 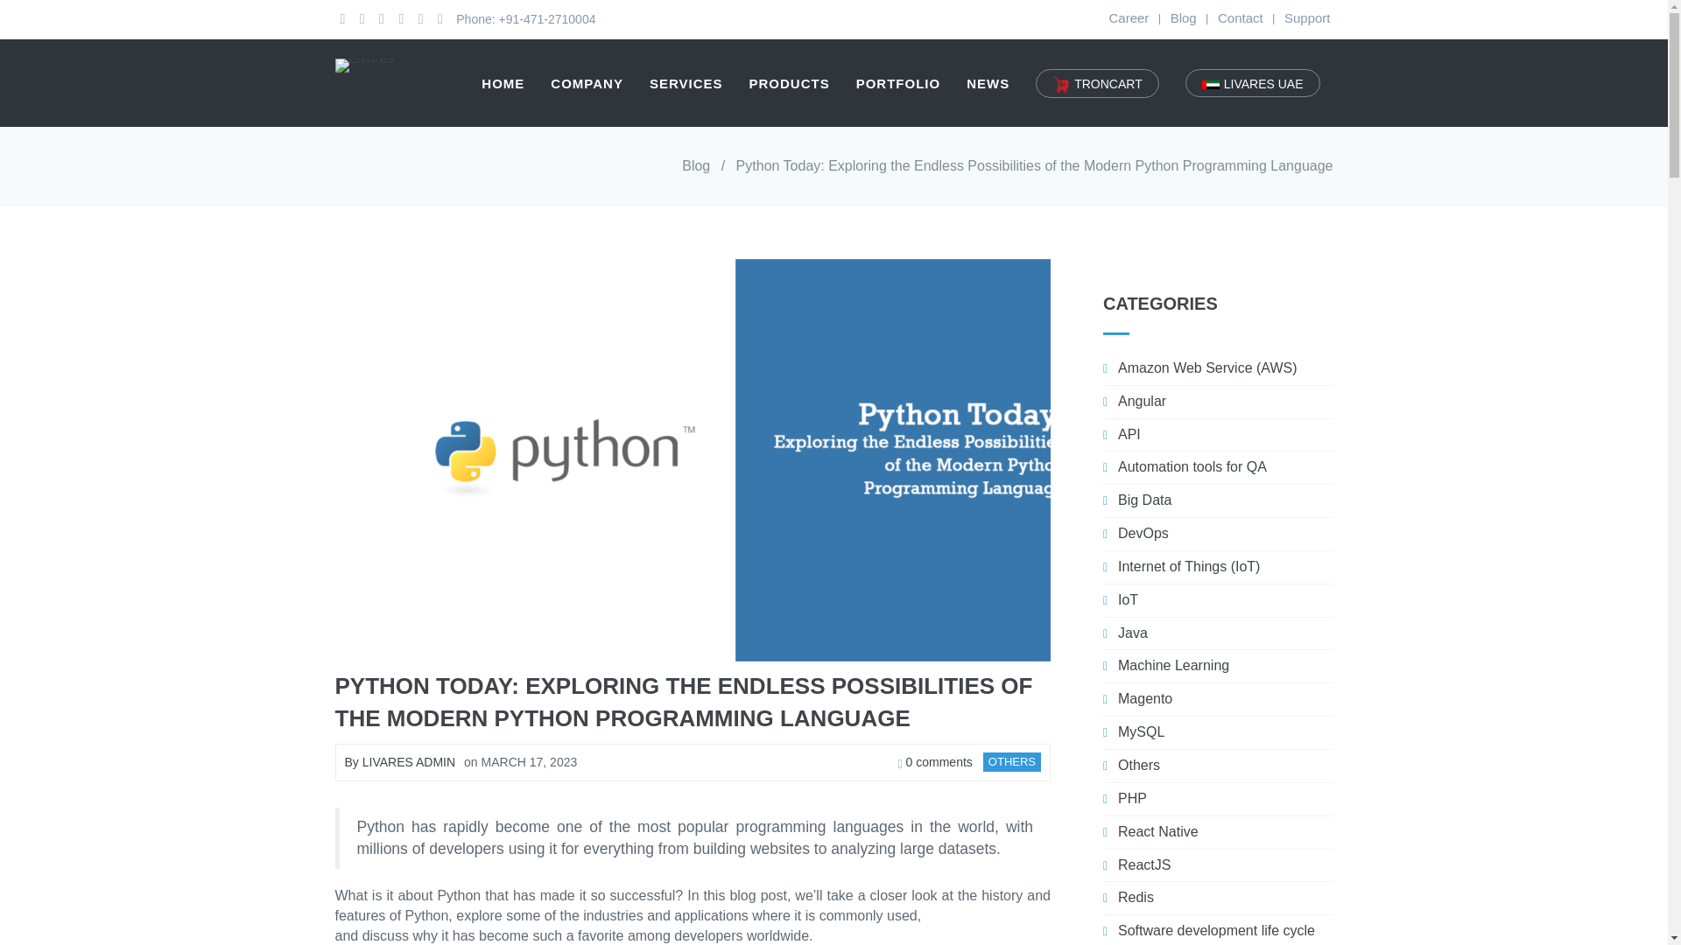 What do you see at coordinates (686, 82) in the screenshot?
I see `SERVICES` at bounding box center [686, 82].